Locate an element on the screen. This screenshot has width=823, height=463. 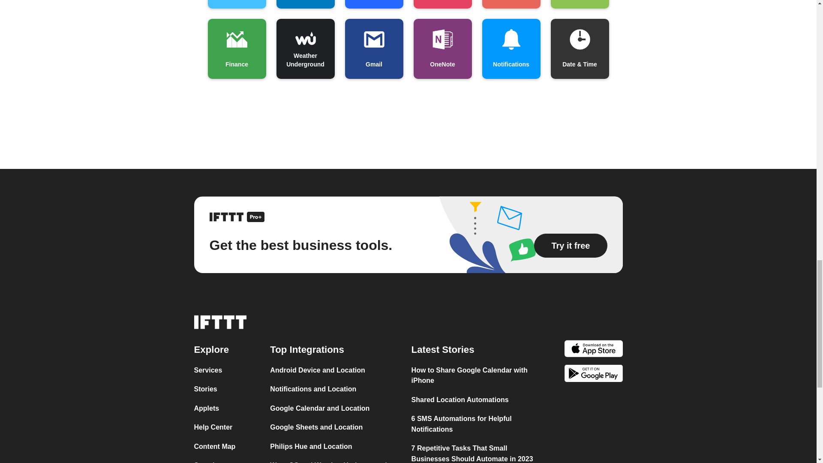
Trello is located at coordinates (305, 4).